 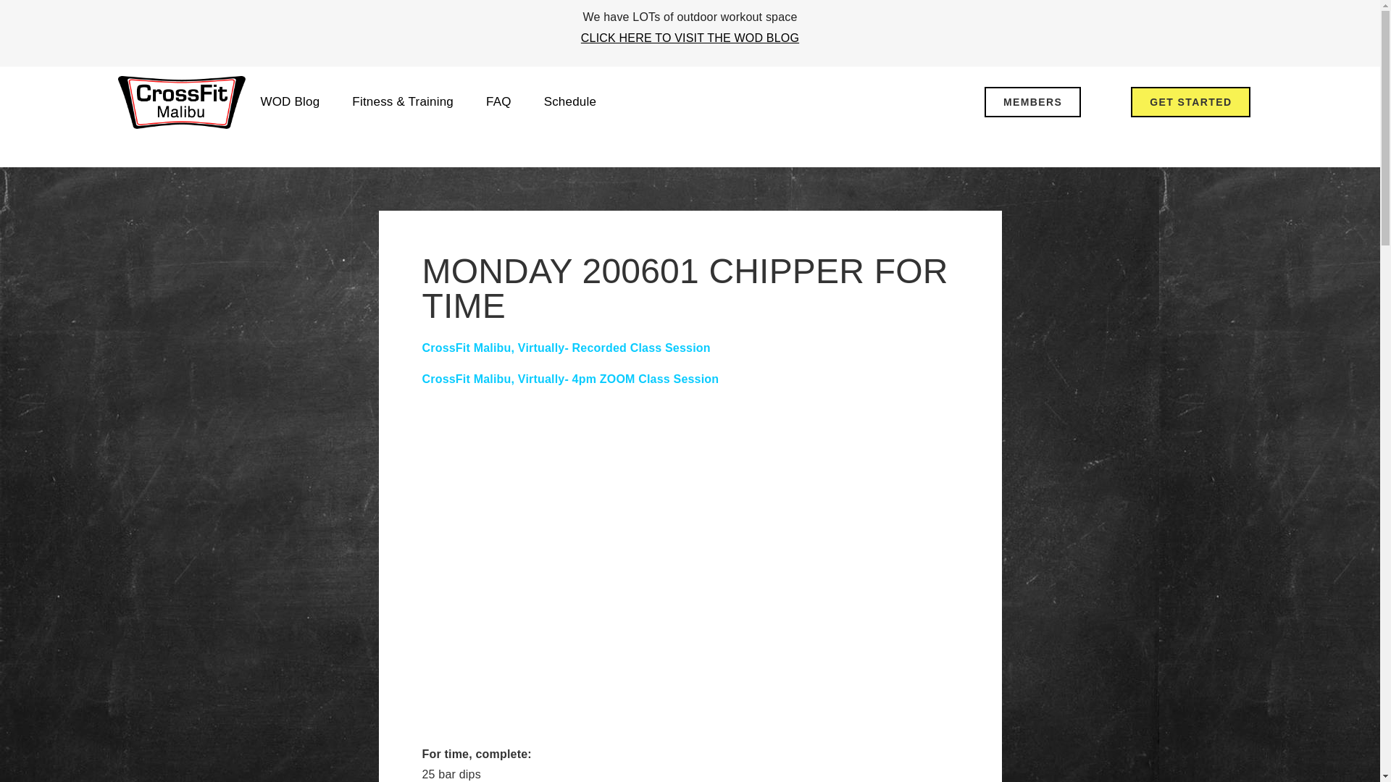 What do you see at coordinates (571, 101) in the screenshot?
I see `Schedule` at bounding box center [571, 101].